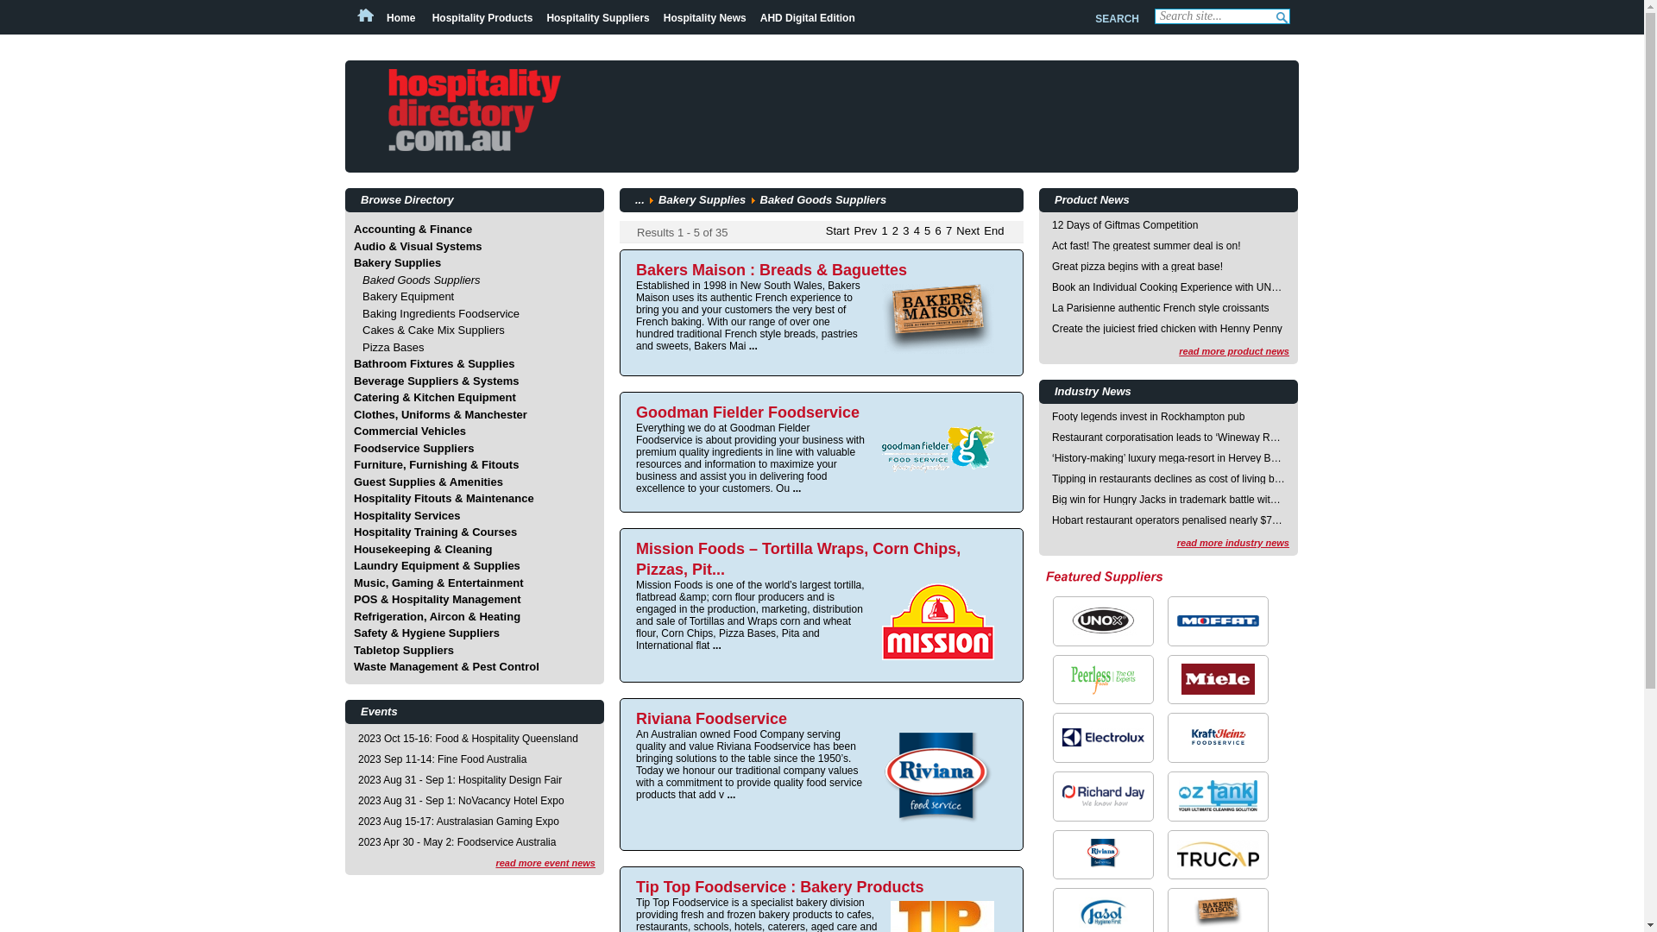 Image resolution: width=1657 pixels, height=932 pixels. Describe the element at coordinates (640, 200) in the screenshot. I see `...` at that location.